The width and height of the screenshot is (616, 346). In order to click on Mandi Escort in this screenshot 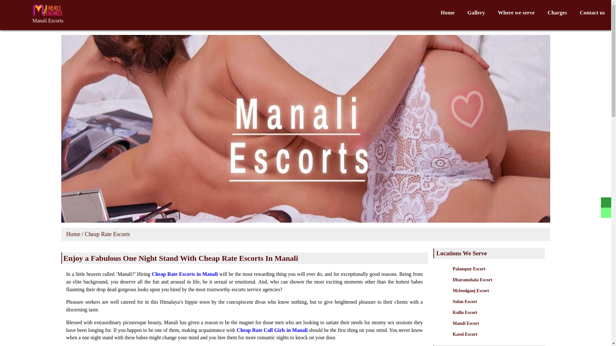, I will do `click(495, 329)`.